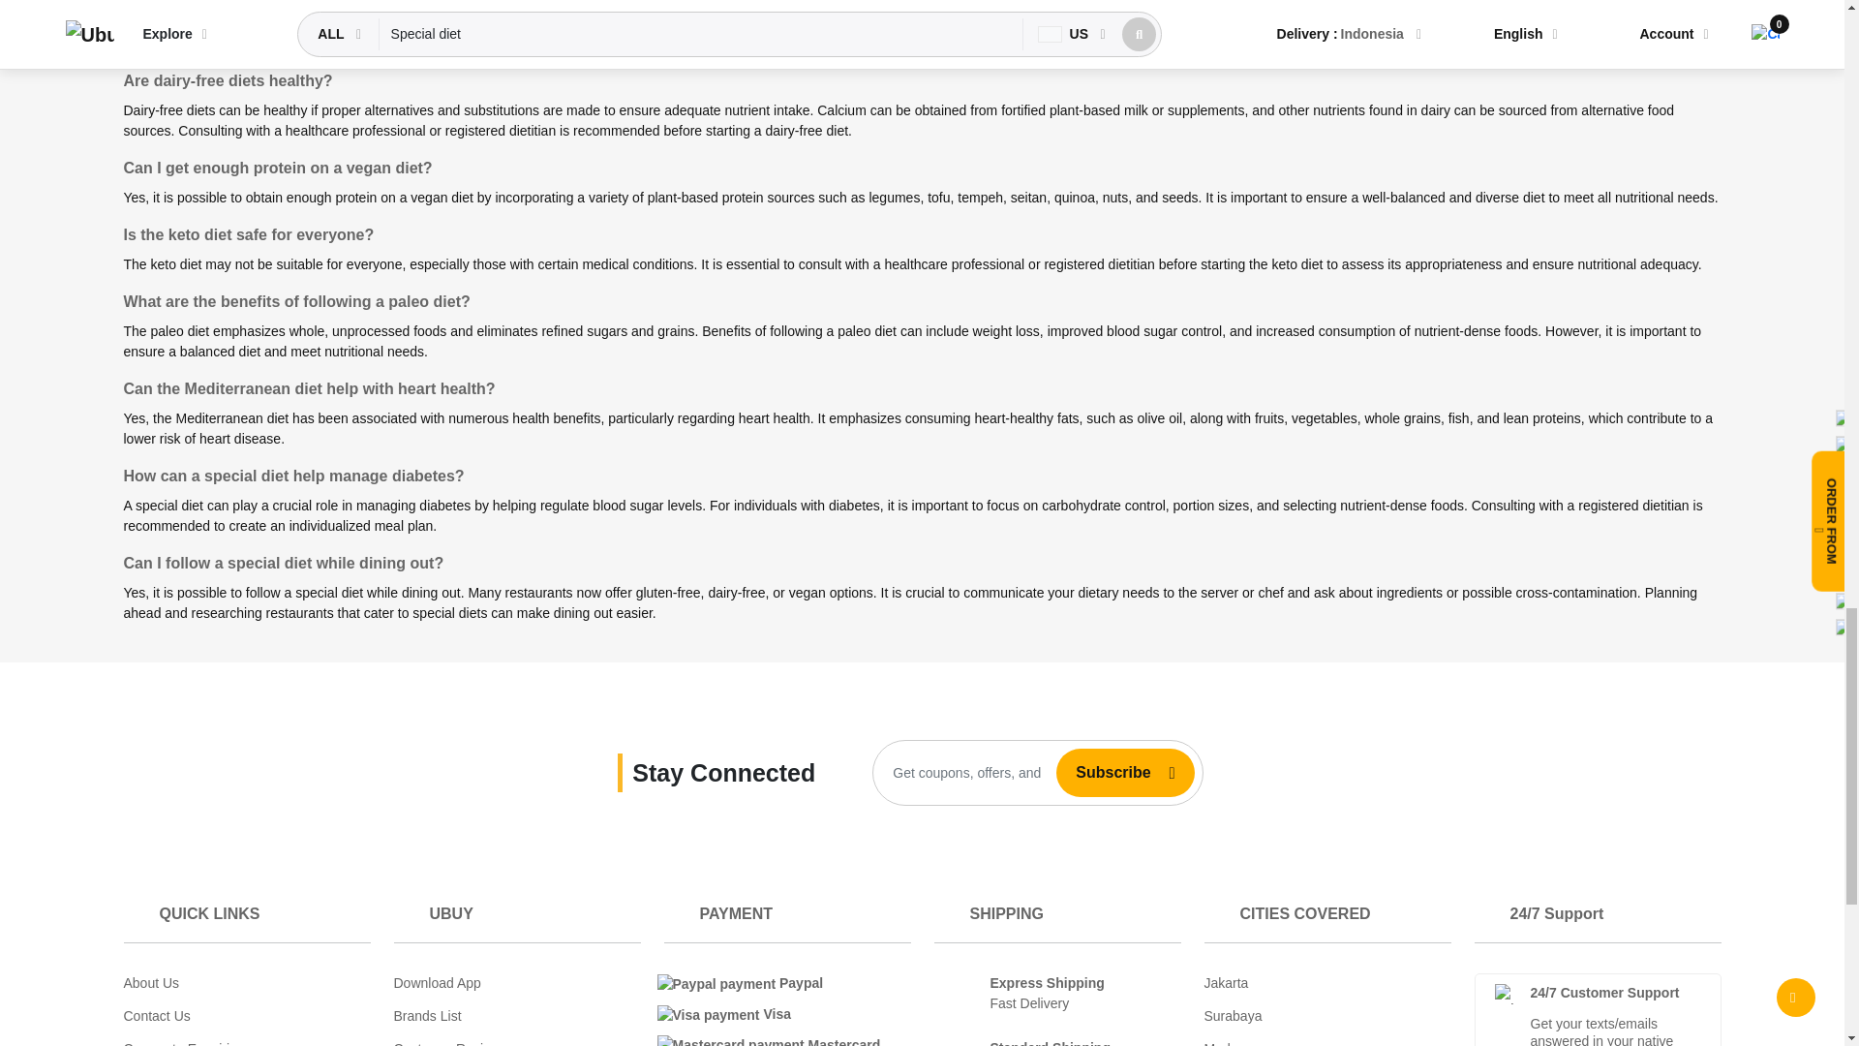 Image resolution: width=1859 pixels, height=1046 pixels. Describe the element at coordinates (1105, 772) in the screenshot. I see `Subscribe` at that location.